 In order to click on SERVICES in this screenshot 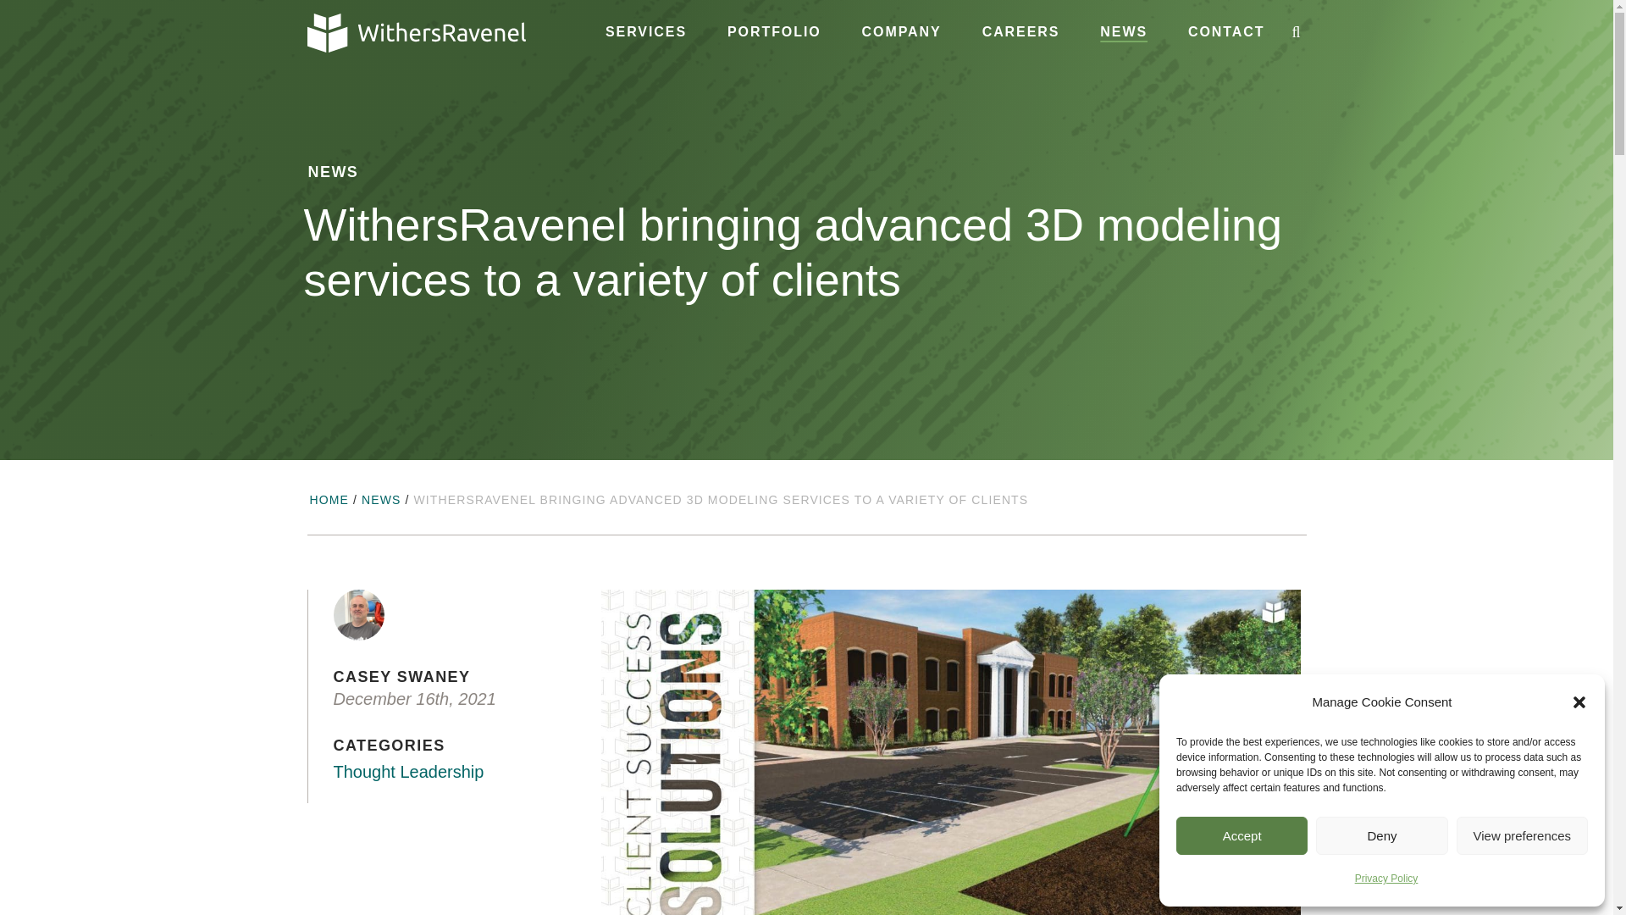, I will do `click(645, 32)`.